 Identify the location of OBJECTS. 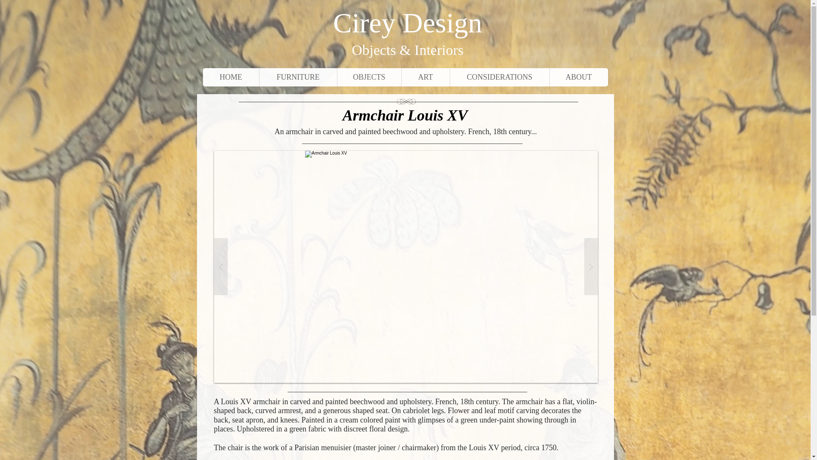
(369, 77).